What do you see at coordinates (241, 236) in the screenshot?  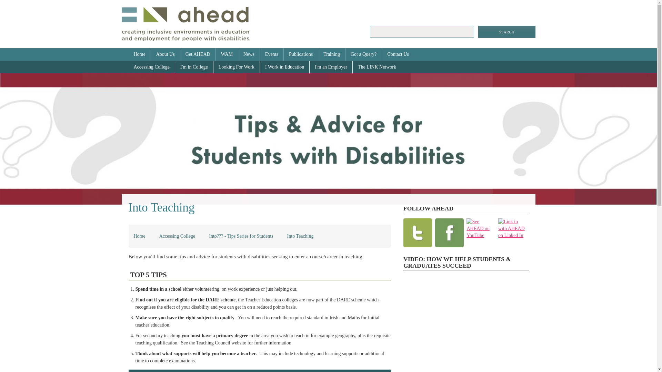 I see `Into??? - Tips Series for Students` at bounding box center [241, 236].